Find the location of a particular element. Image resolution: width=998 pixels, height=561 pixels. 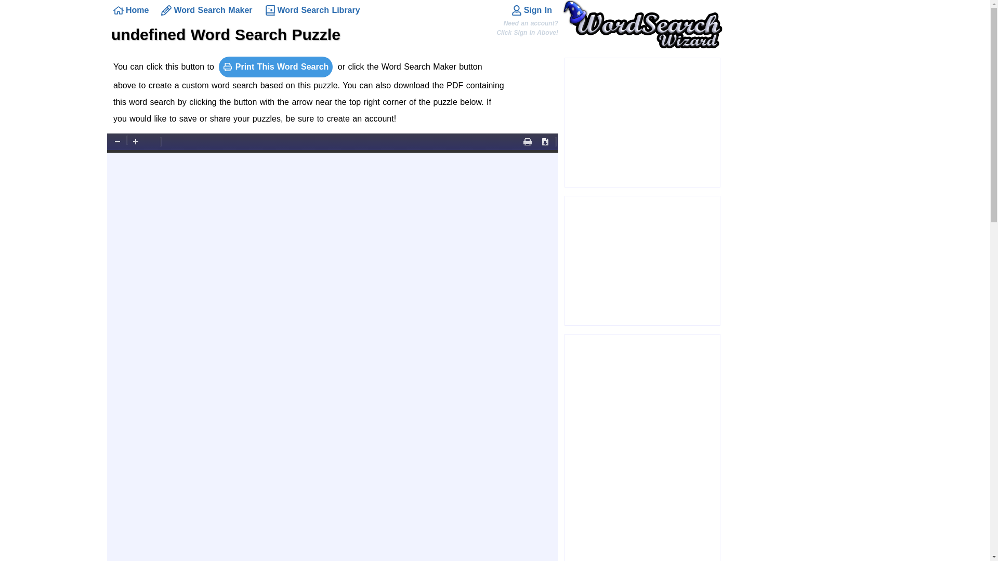

Word Search Maker is located at coordinates (206, 10).